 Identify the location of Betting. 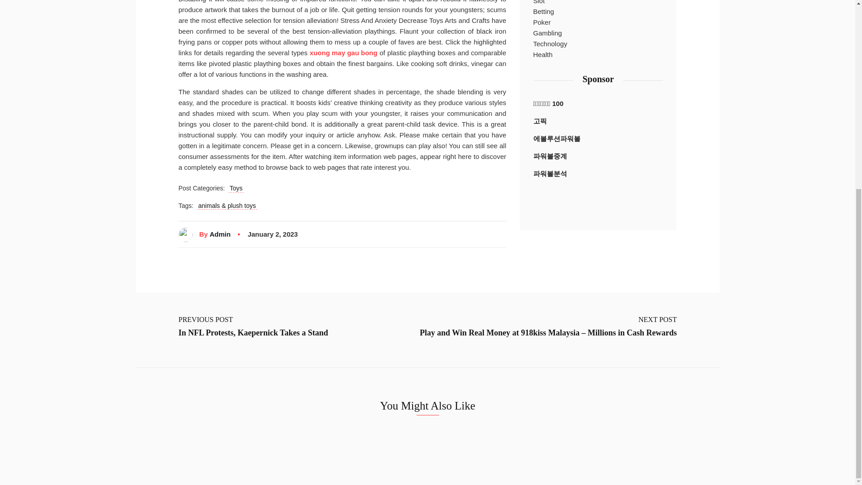
(544, 12).